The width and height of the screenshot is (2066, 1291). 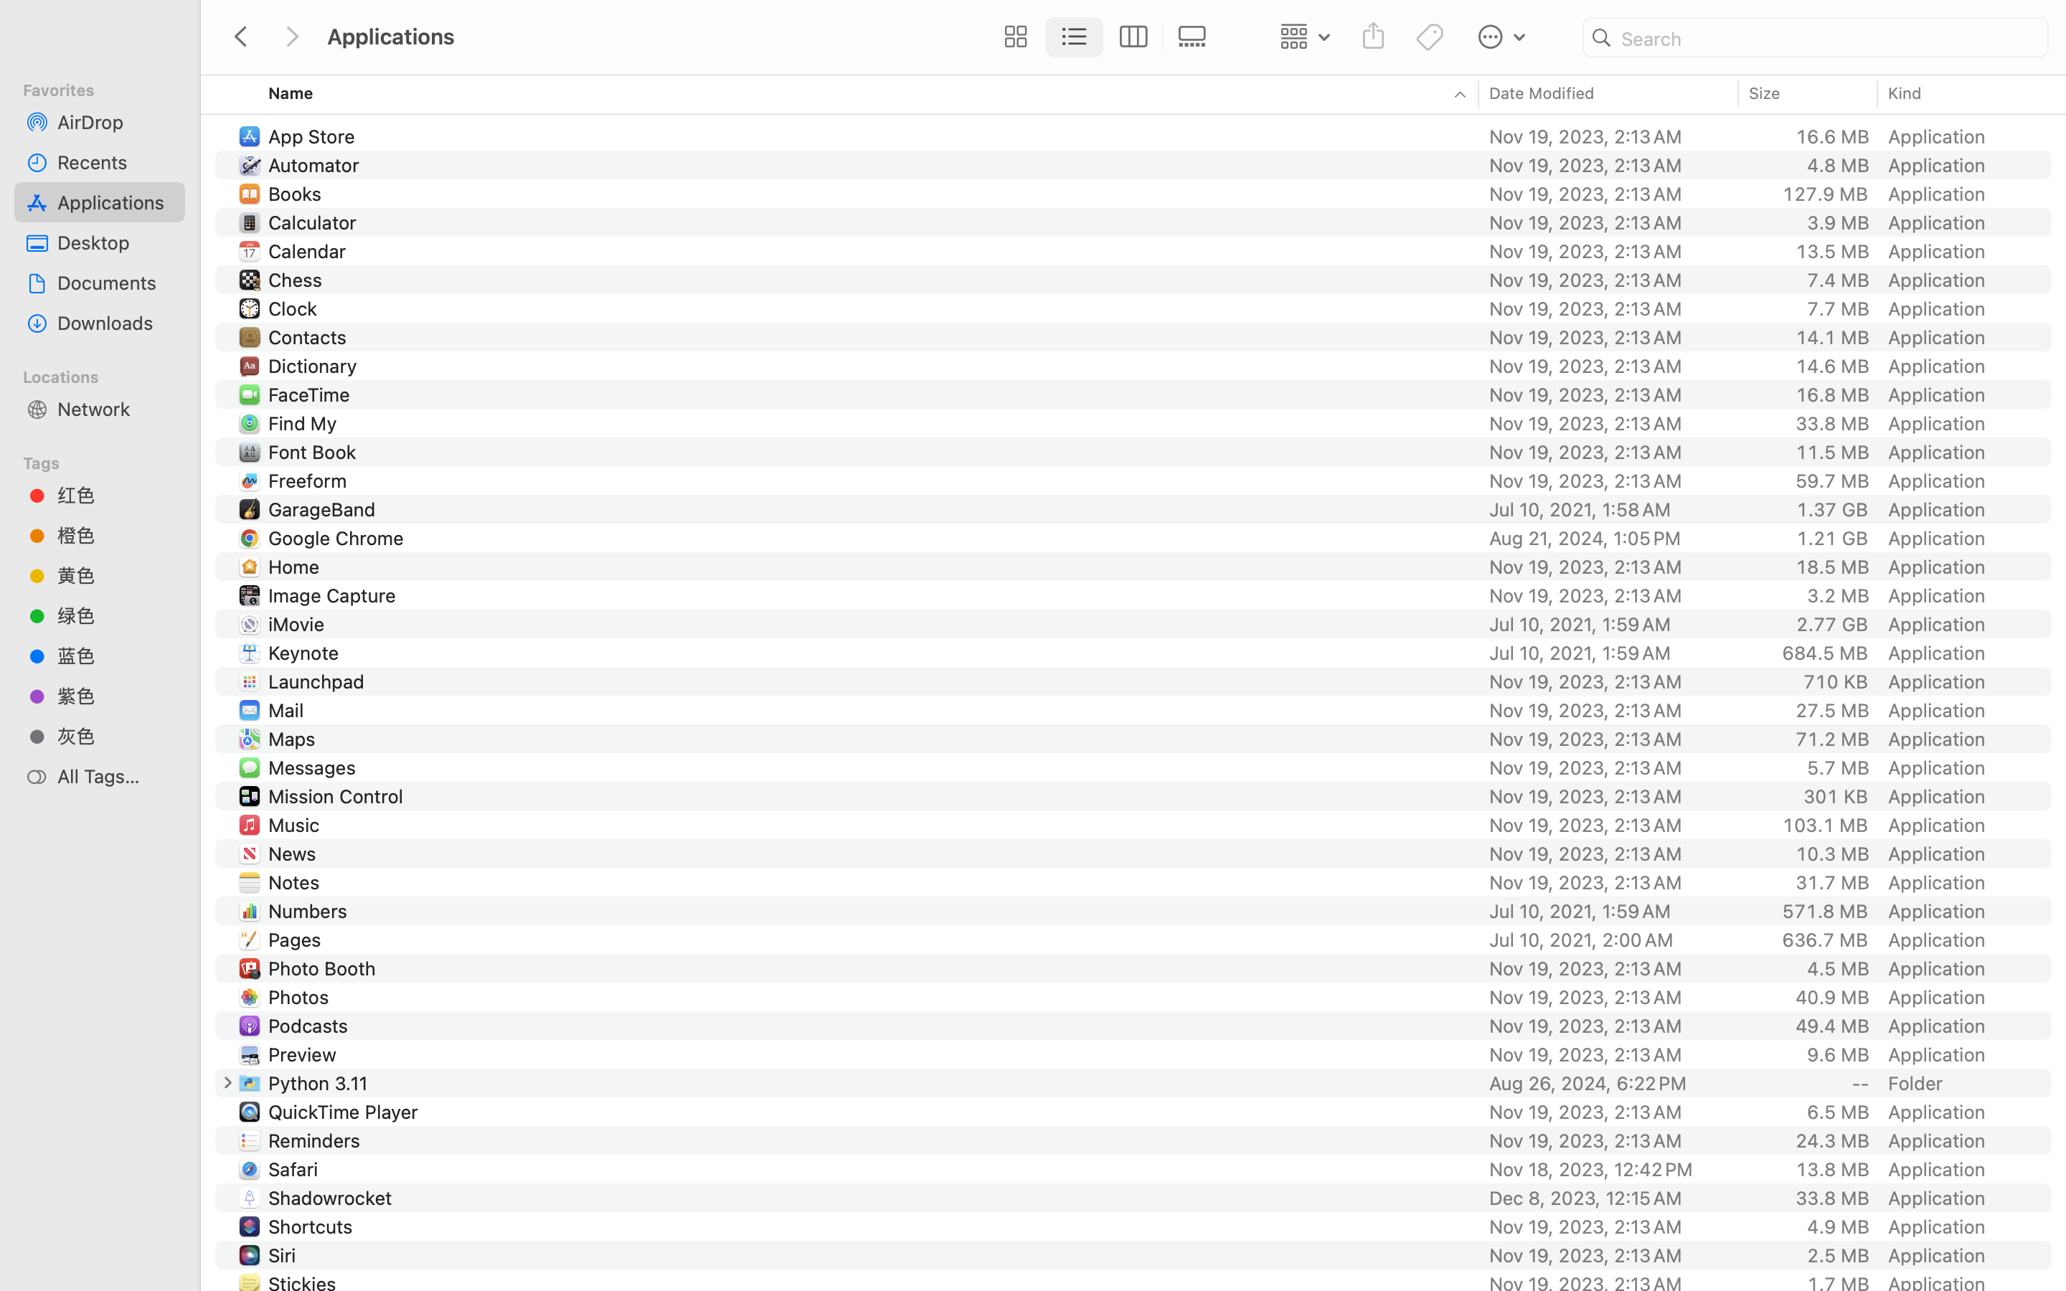 What do you see at coordinates (1832, 136) in the screenshot?
I see `16.6 MB` at bounding box center [1832, 136].